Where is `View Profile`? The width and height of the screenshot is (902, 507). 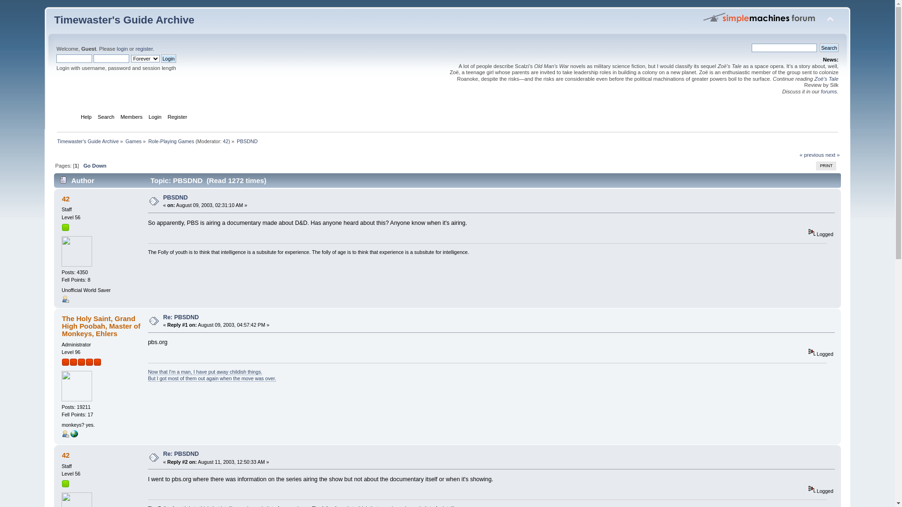
View Profile is located at coordinates (65, 434).